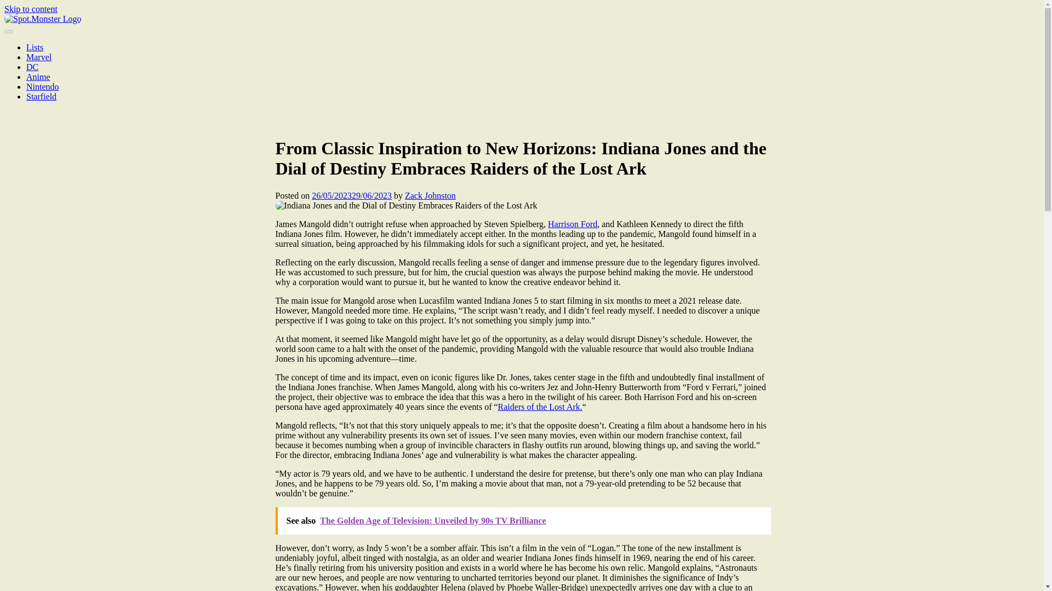  I want to click on Marvel, so click(39, 57).